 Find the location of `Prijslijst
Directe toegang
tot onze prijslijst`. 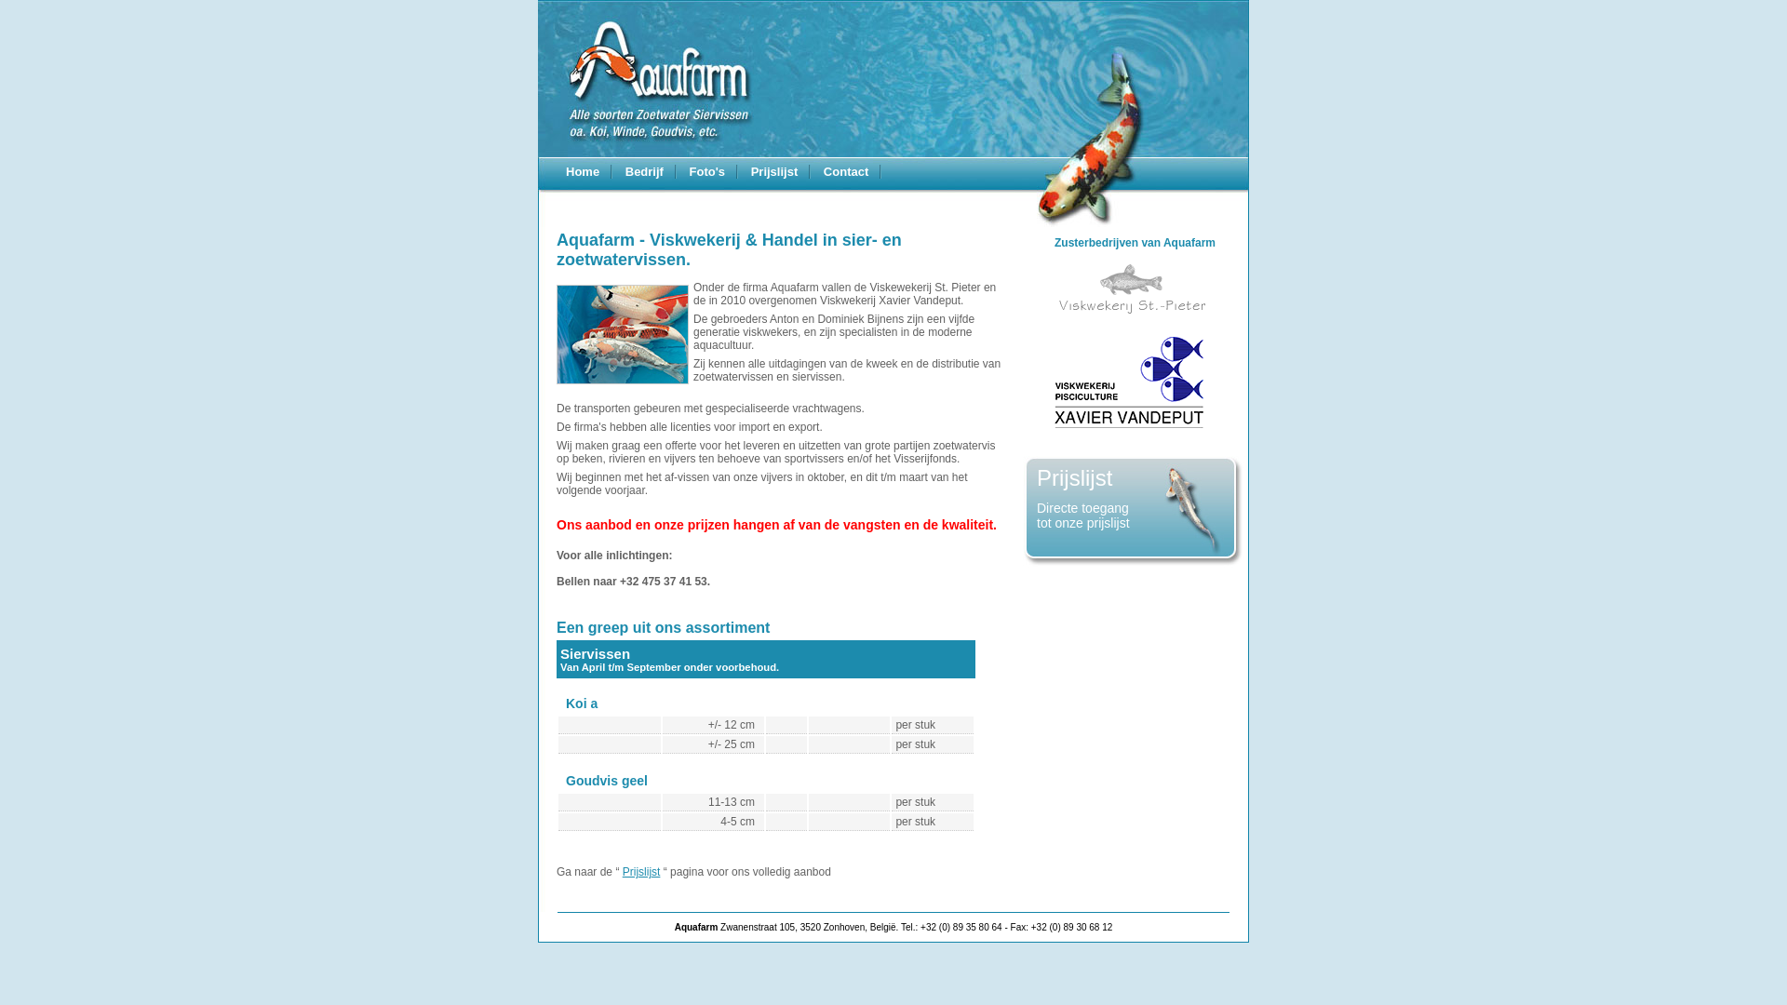

Prijslijst
Directe toegang
tot onze prijslijst is located at coordinates (1135, 514).